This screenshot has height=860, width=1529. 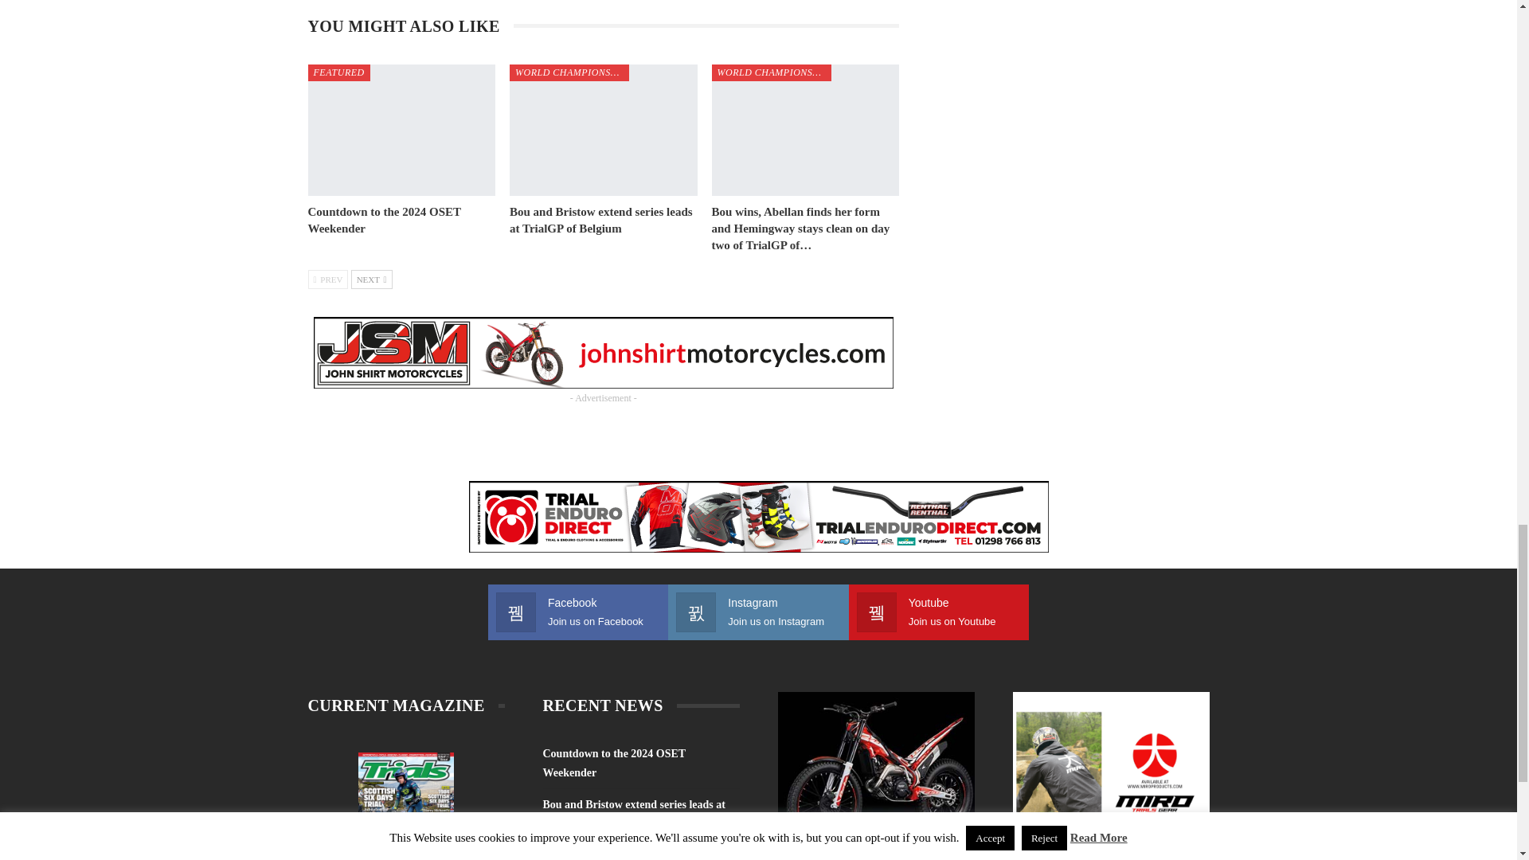 What do you see at coordinates (401, 131) in the screenshot?
I see `Countdown to the 2024 OSET Weekender` at bounding box center [401, 131].